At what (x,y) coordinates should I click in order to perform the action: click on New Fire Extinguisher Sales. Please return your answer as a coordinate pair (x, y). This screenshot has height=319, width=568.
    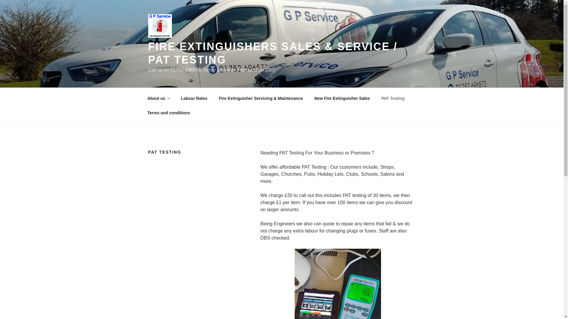
    Looking at the image, I should click on (342, 98).